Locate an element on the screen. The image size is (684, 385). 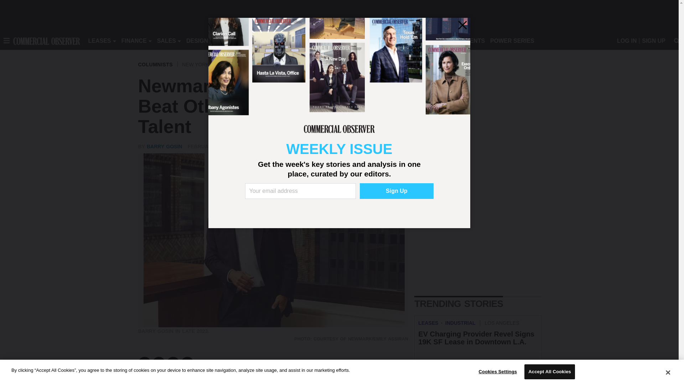
Commercial Observer Home is located at coordinates (46, 41).